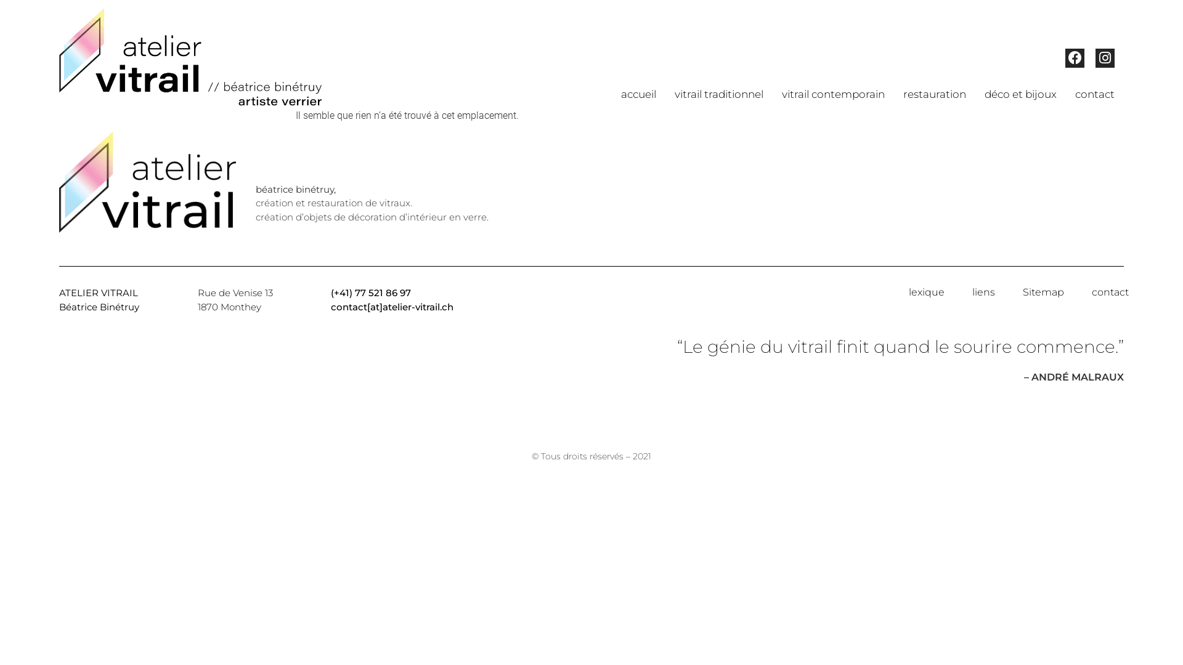 The image size is (1183, 665). Describe the element at coordinates (927, 292) in the screenshot. I see `lexique` at that location.